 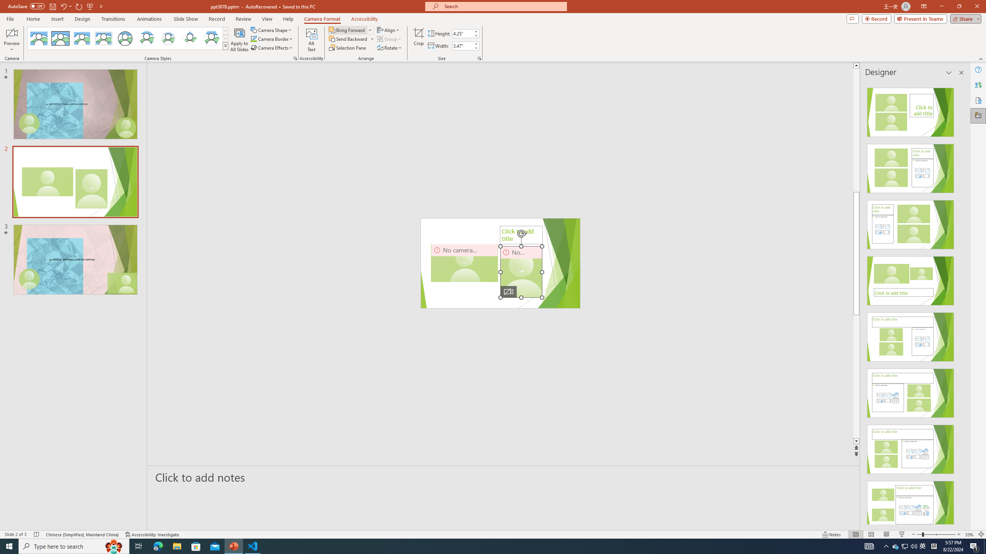 I want to click on Class: NetUIScrollBar, so click(x=961, y=303).